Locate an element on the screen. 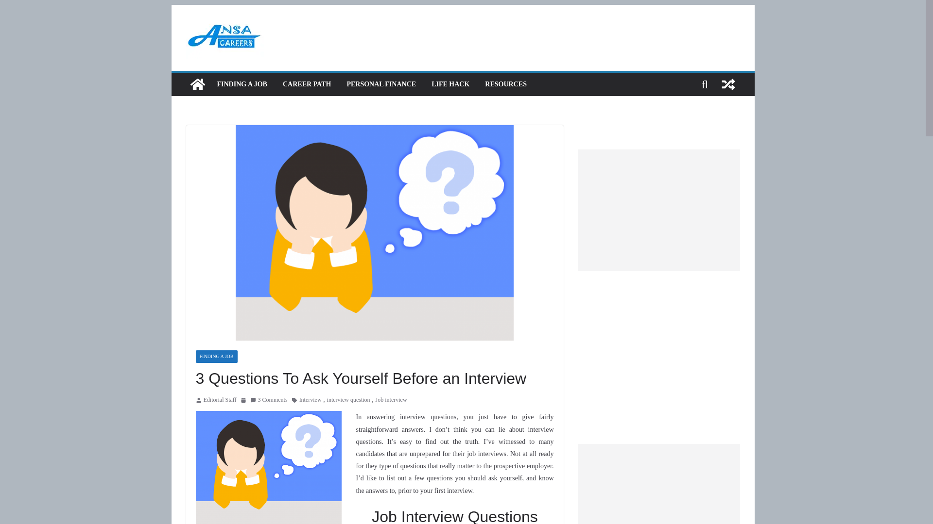 Image resolution: width=933 pixels, height=524 pixels. FINDING A JOB is located at coordinates (216, 357).